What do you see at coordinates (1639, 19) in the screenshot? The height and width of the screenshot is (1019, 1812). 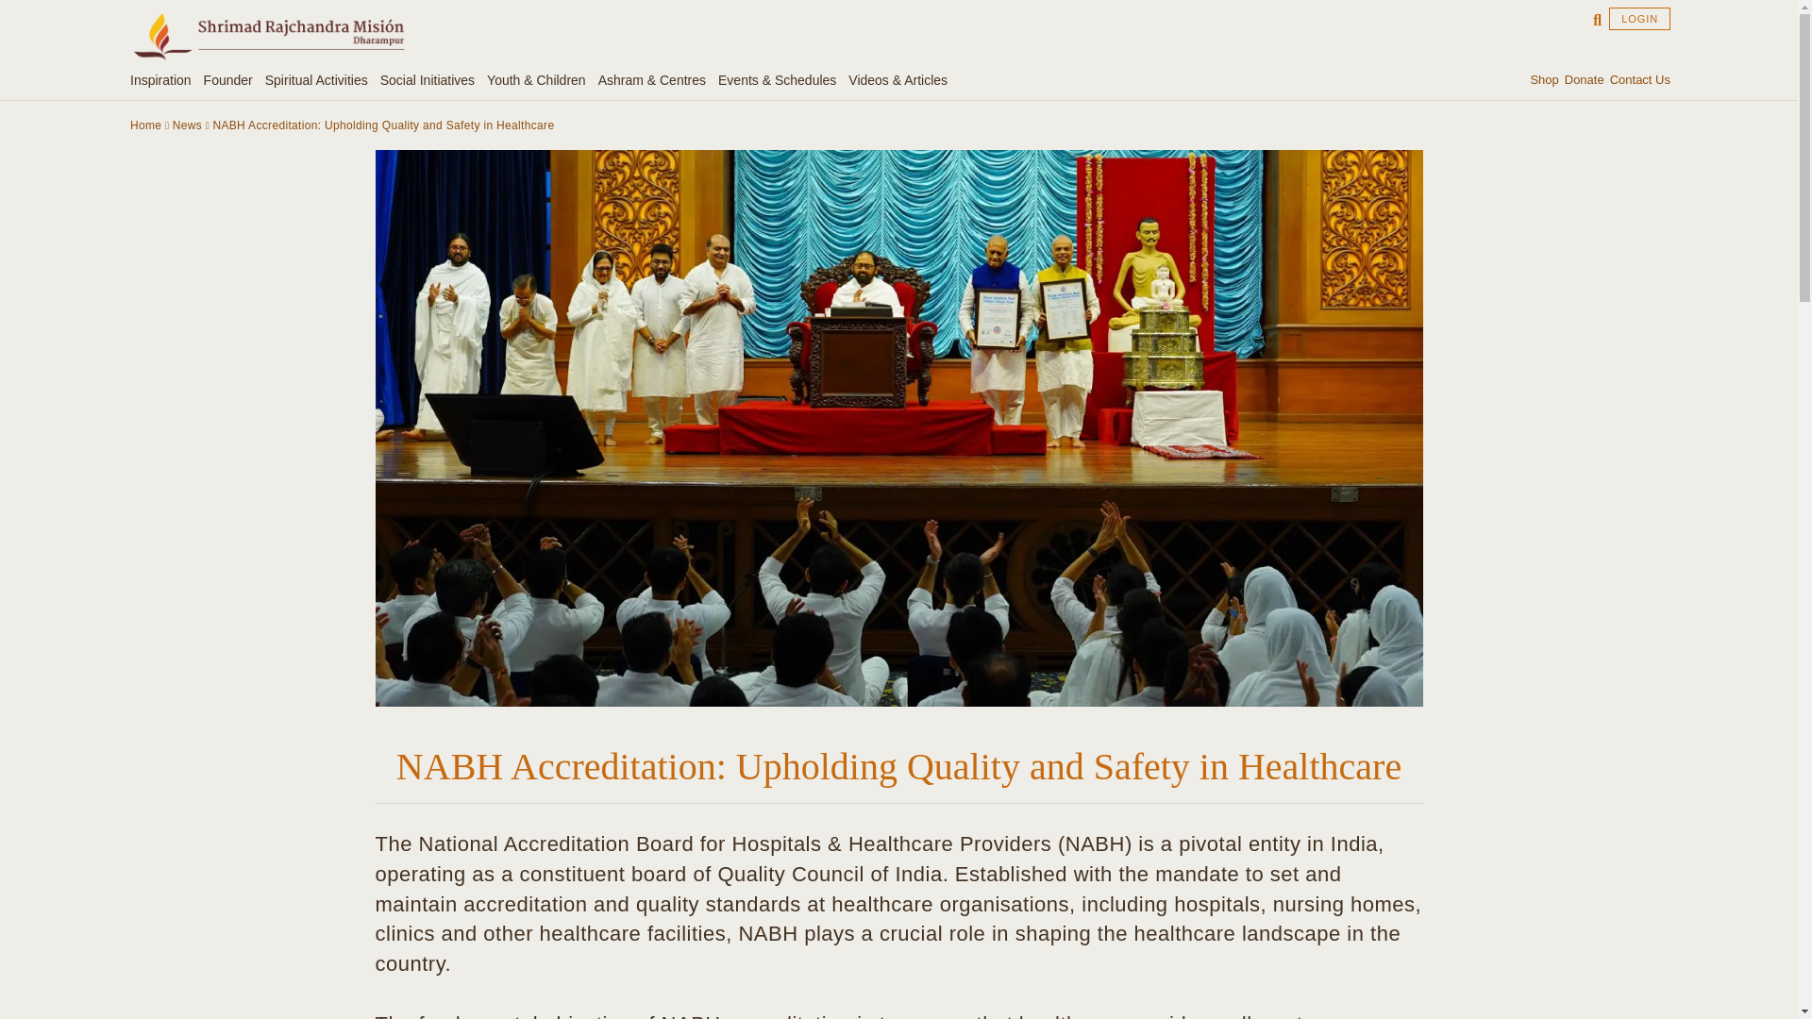 I see `Login` at bounding box center [1639, 19].